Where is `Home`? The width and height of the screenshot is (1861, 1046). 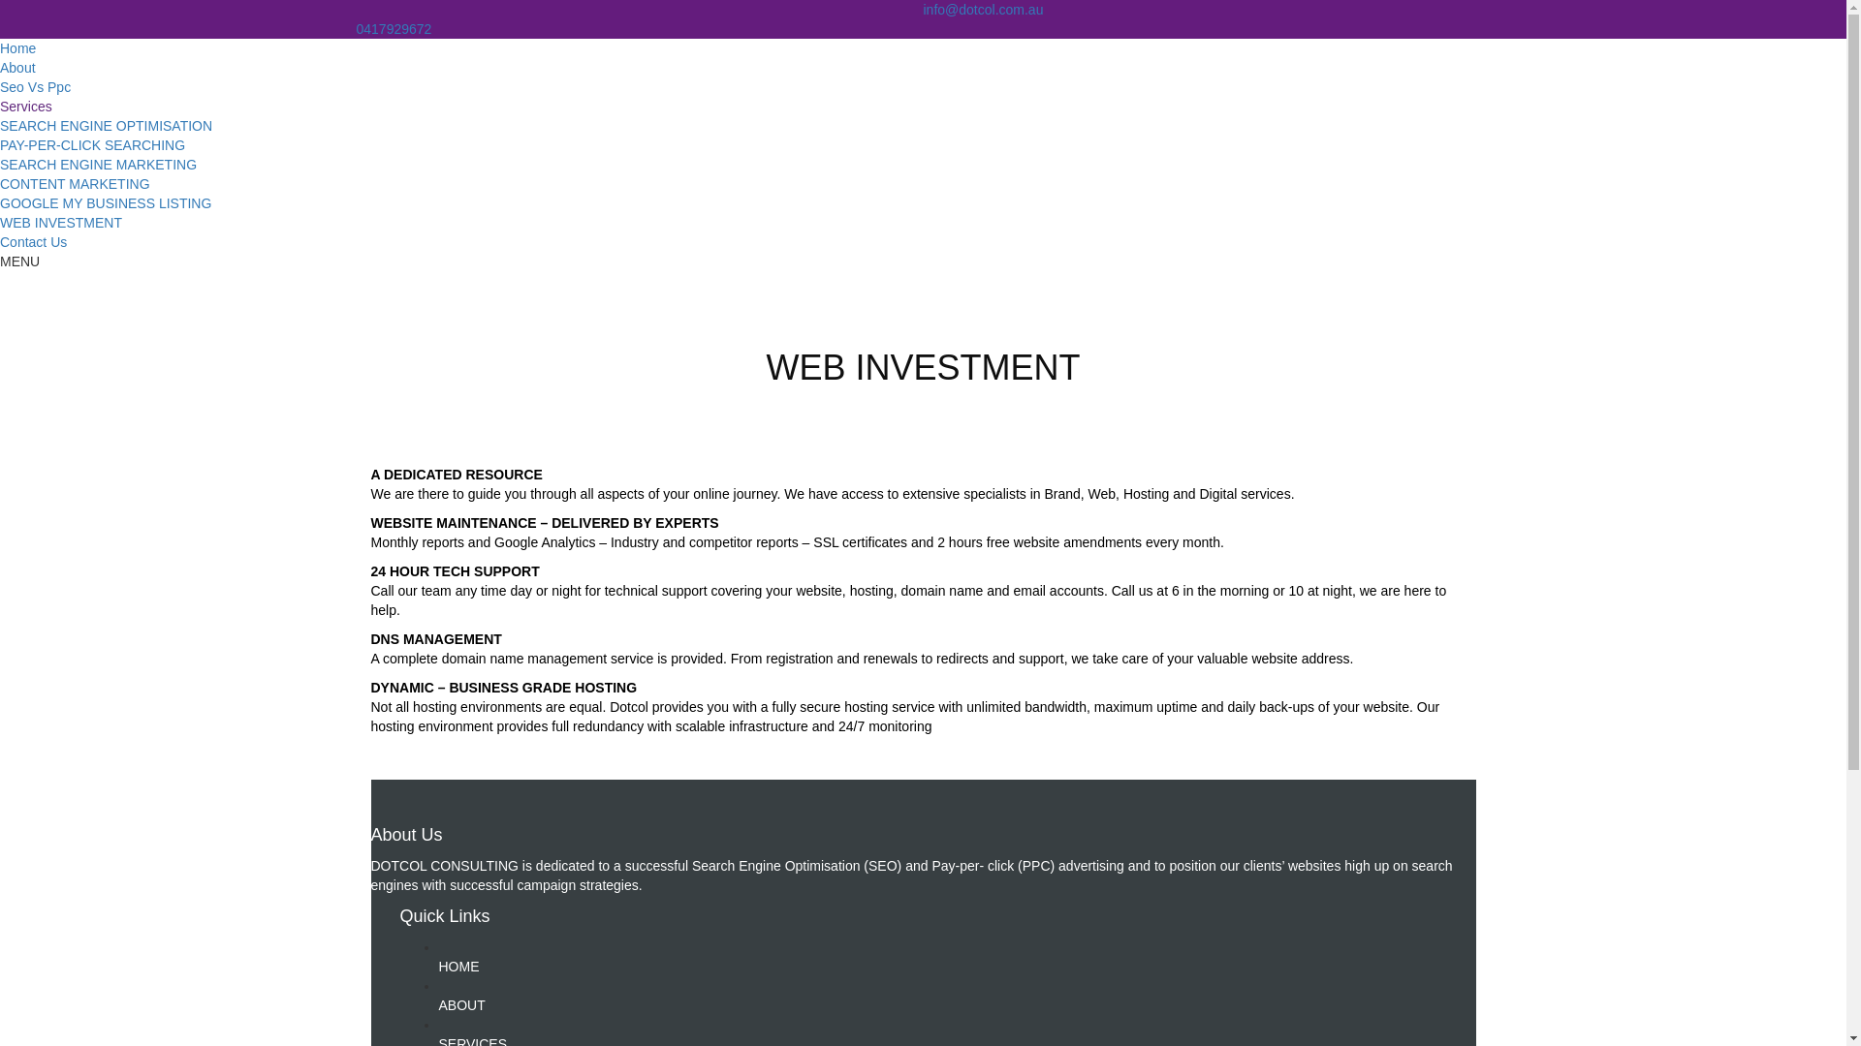
Home is located at coordinates (17, 48).